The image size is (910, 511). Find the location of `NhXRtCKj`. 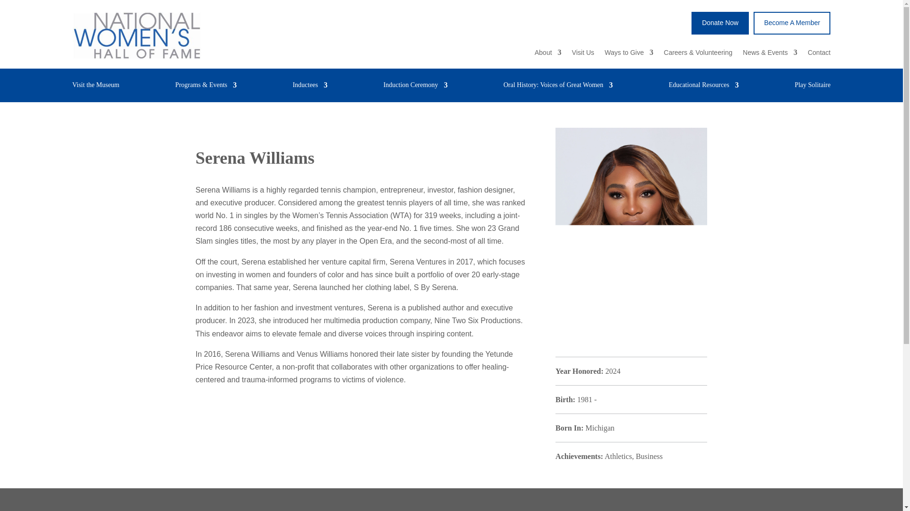

NhXRtCKj is located at coordinates (136, 35).